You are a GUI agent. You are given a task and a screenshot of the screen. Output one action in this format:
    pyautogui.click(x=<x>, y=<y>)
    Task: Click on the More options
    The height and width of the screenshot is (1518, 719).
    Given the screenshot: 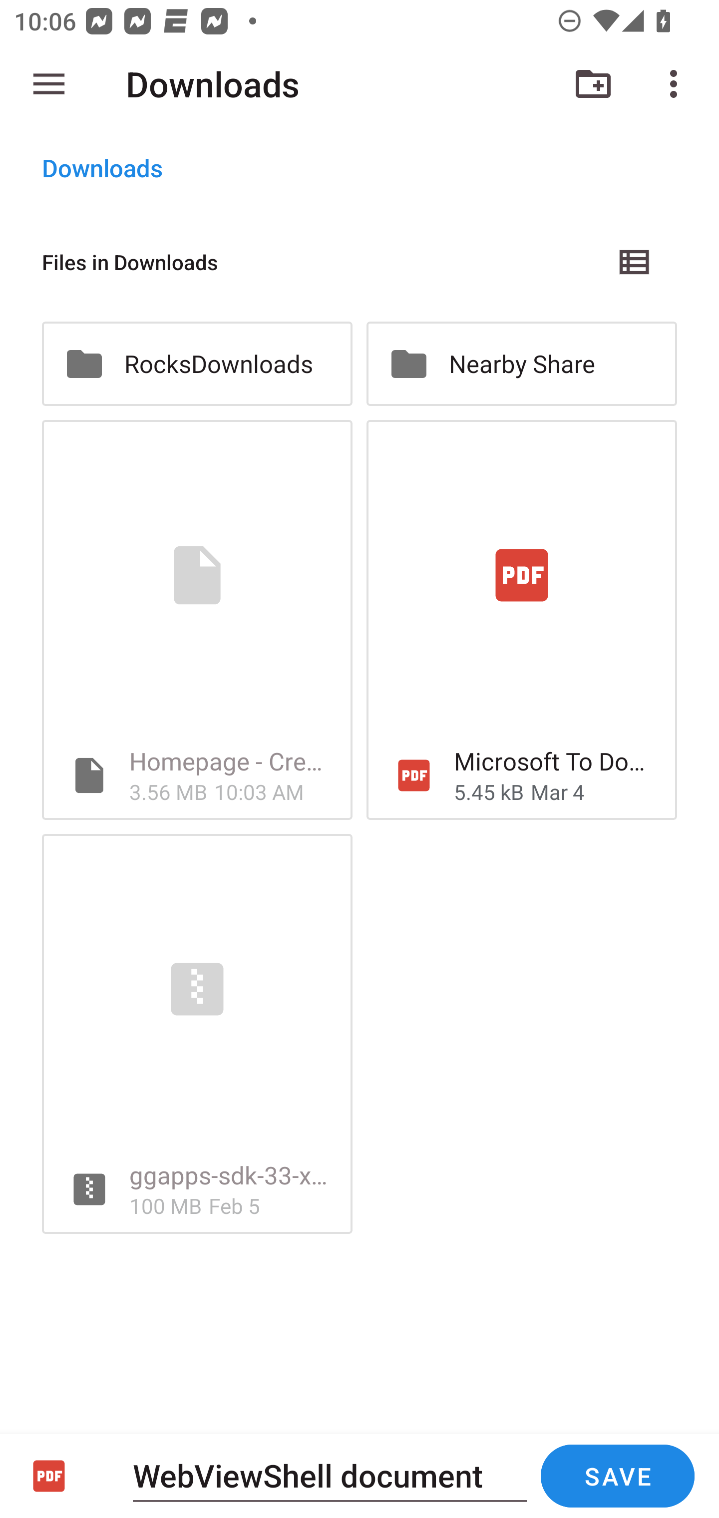 What is the action you would take?
    pyautogui.click(x=677, y=84)
    